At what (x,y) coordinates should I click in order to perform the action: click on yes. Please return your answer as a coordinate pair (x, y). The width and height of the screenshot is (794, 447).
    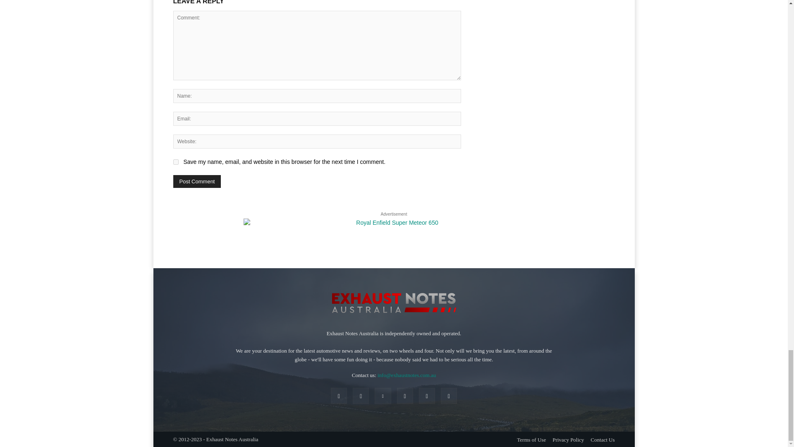
    Looking at the image, I should click on (175, 162).